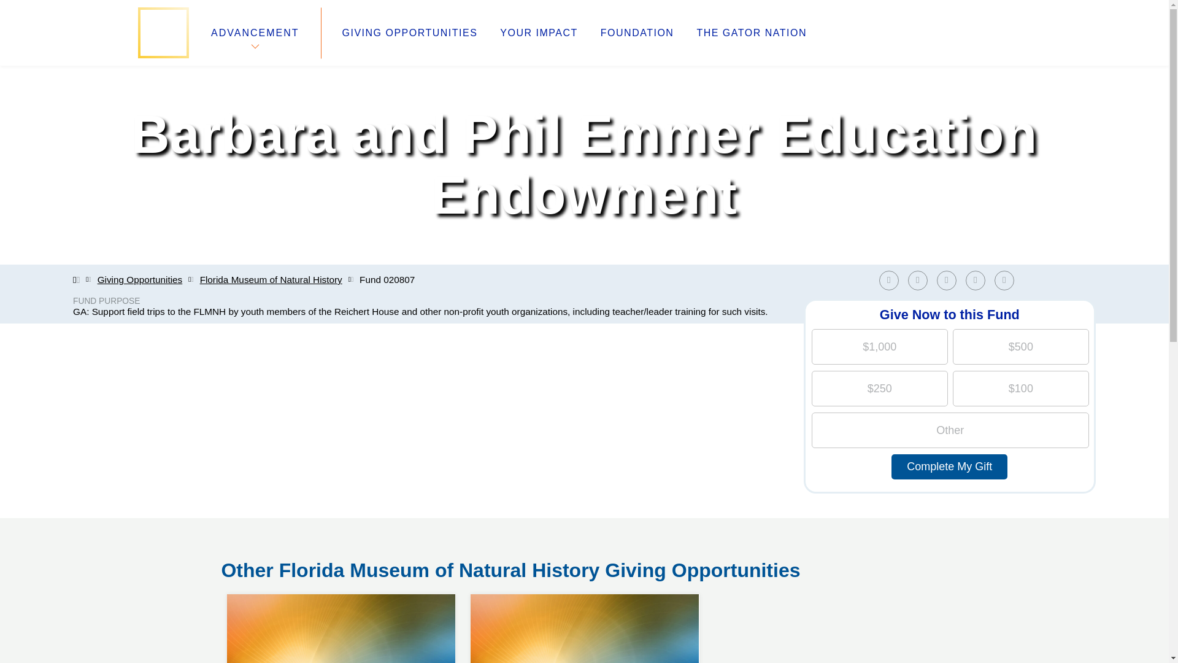  Describe the element at coordinates (949, 280) in the screenshot. I see `Share on LinkedIn` at that location.